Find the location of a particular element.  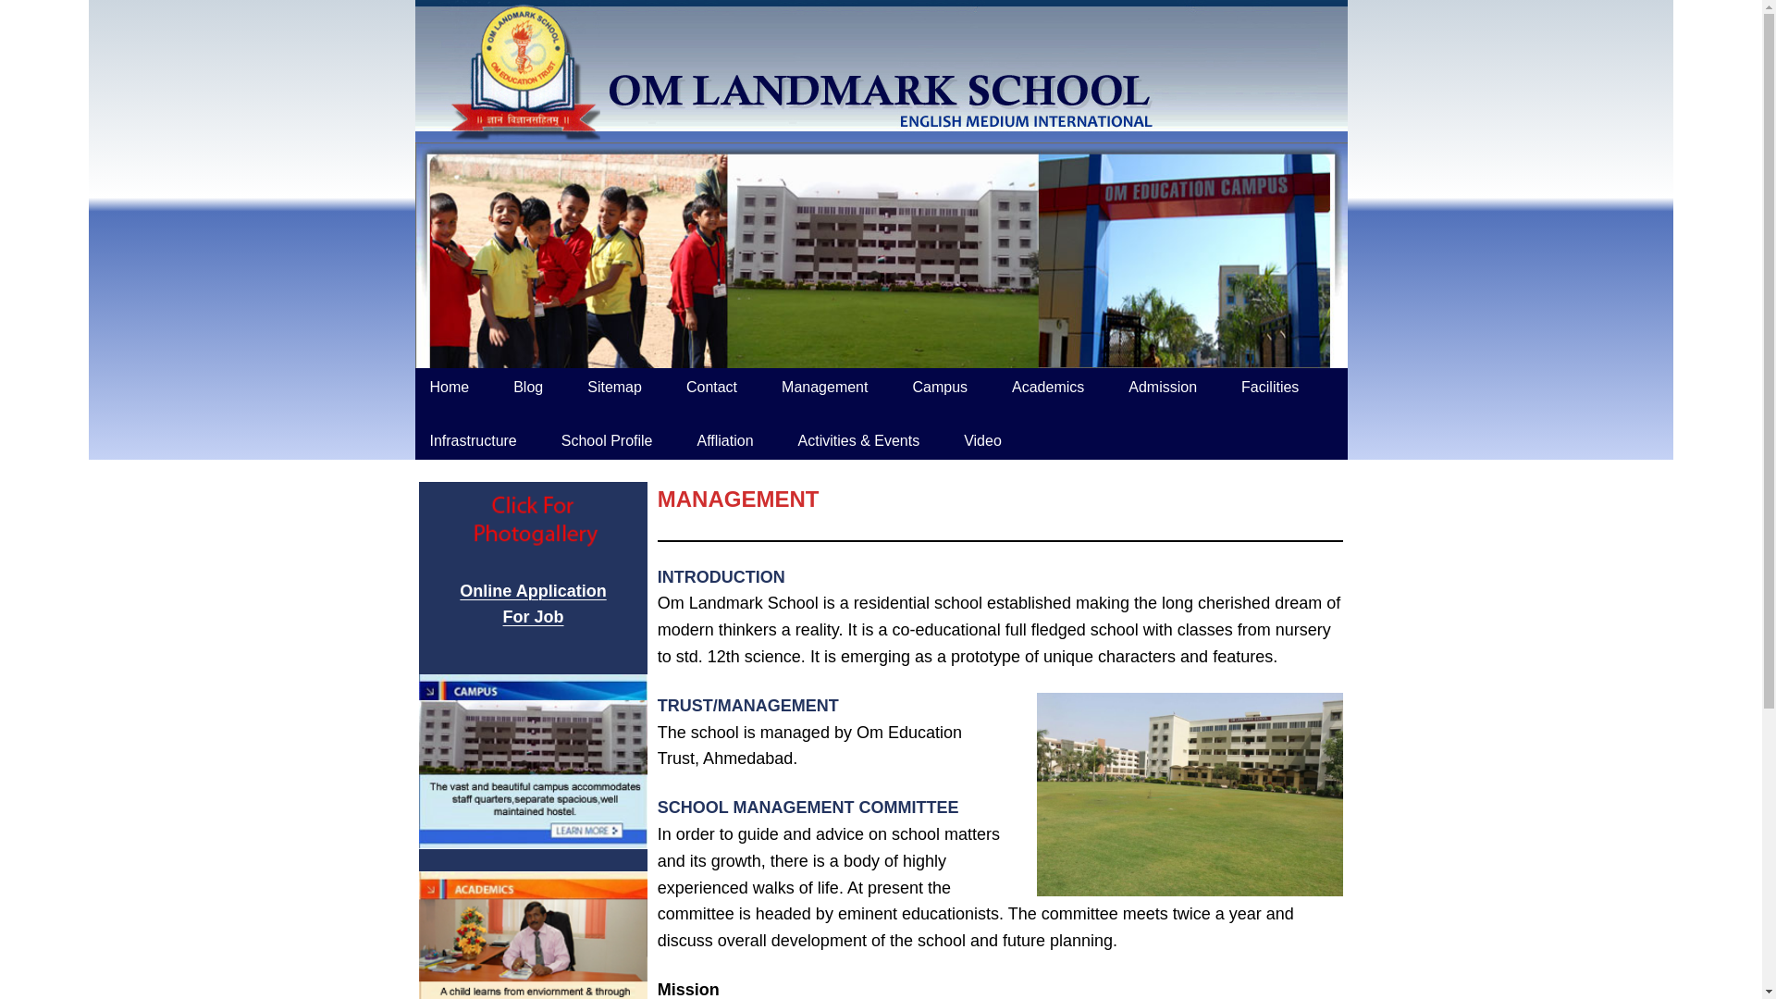

Video is located at coordinates (614, 387).